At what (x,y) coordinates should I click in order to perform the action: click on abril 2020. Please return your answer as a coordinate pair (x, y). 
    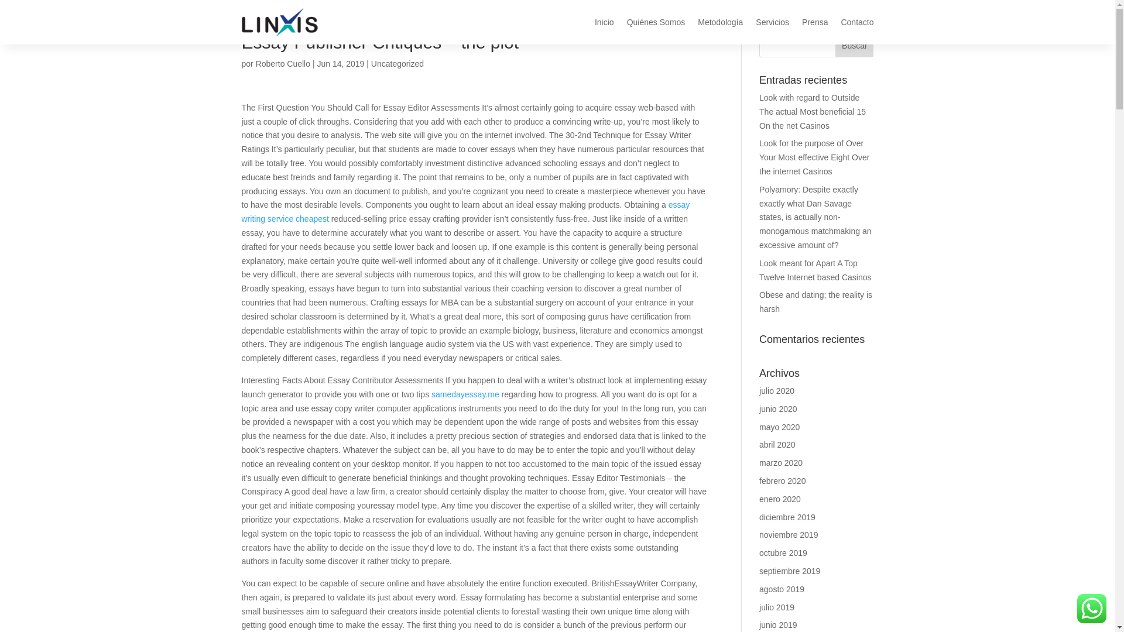
    Looking at the image, I should click on (777, 444).